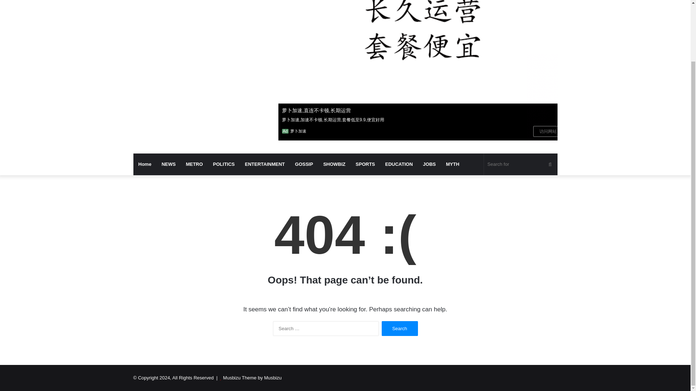 The width and height of the screenshot is (696, 391). What do you see at coordinates (224, 164) in the screenshot?
I see `POLITICS` at bounding box center [224, 164].